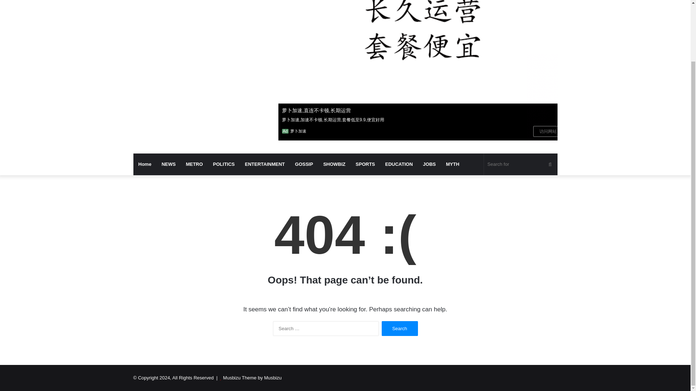 The width and height of the screenshot is (696, 391). What do you see at coordinates (224, 164) in the screenshot?
I see `POLITICS` at bounding box center [224, 164].